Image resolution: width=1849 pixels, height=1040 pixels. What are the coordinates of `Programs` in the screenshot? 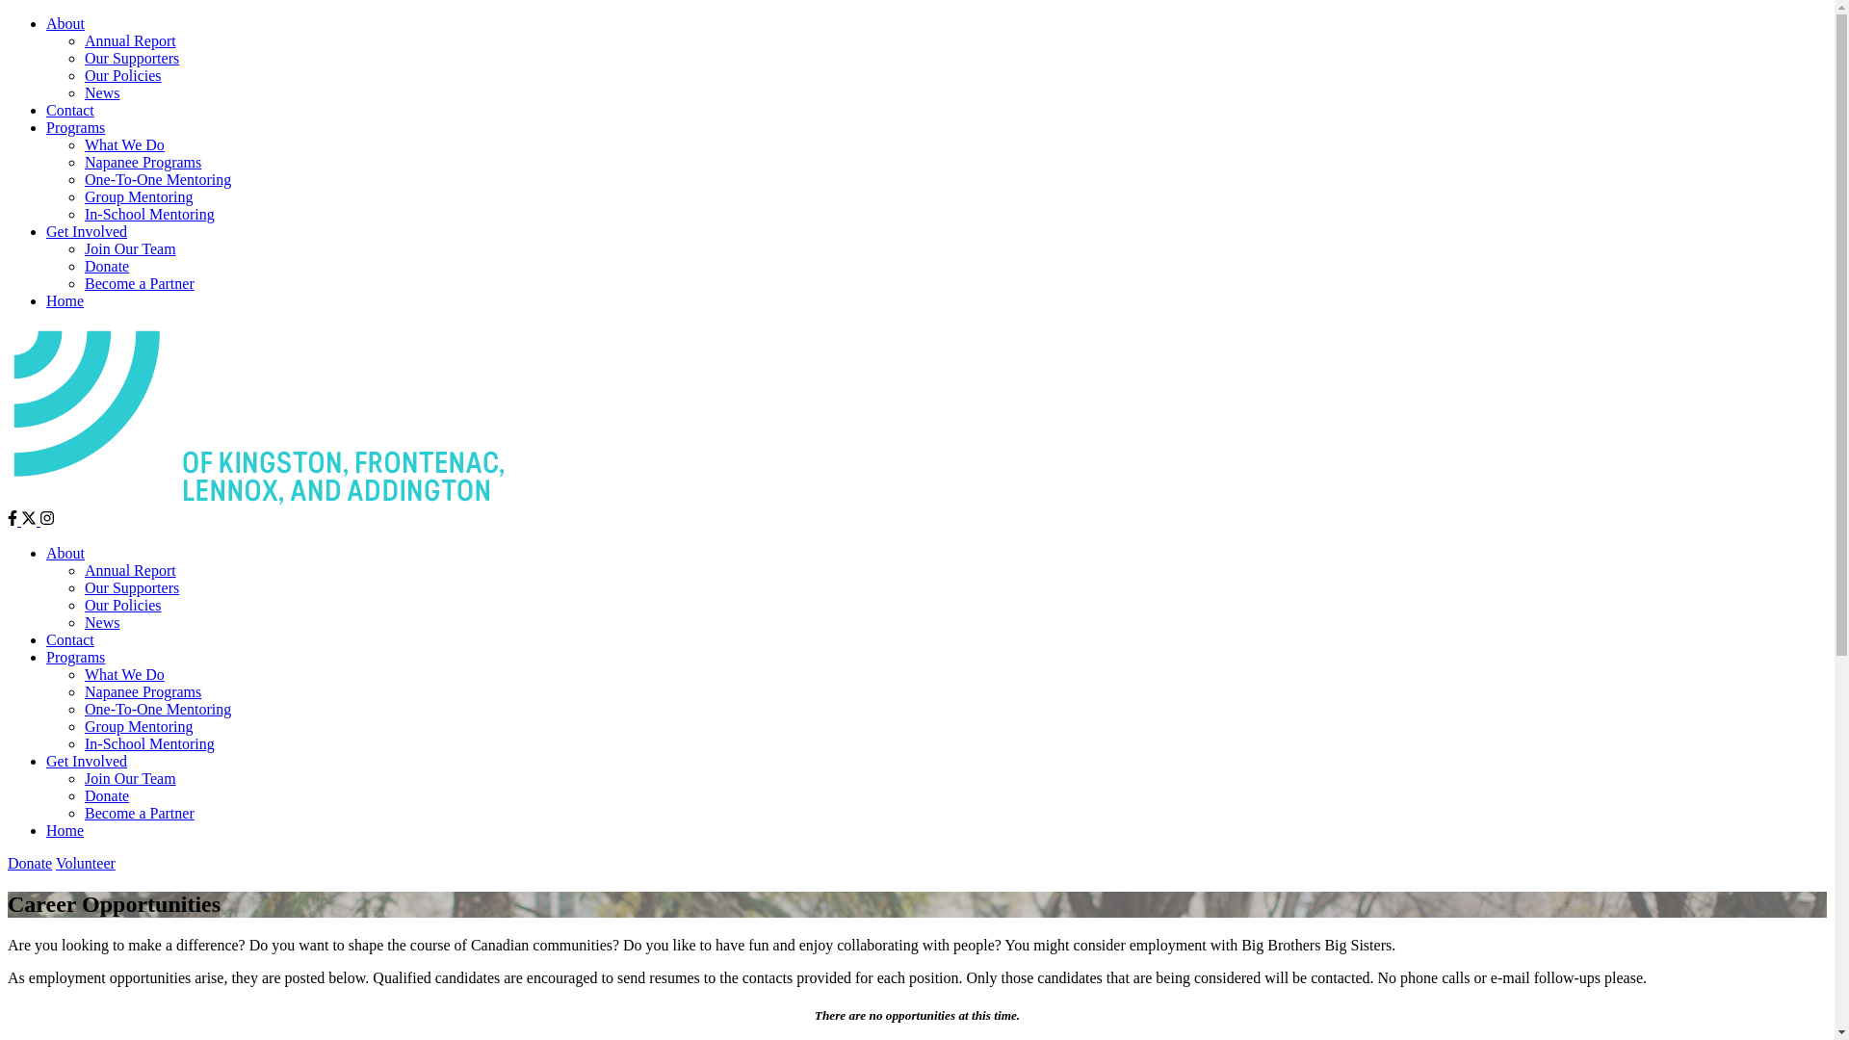 It's located at (75, 127).